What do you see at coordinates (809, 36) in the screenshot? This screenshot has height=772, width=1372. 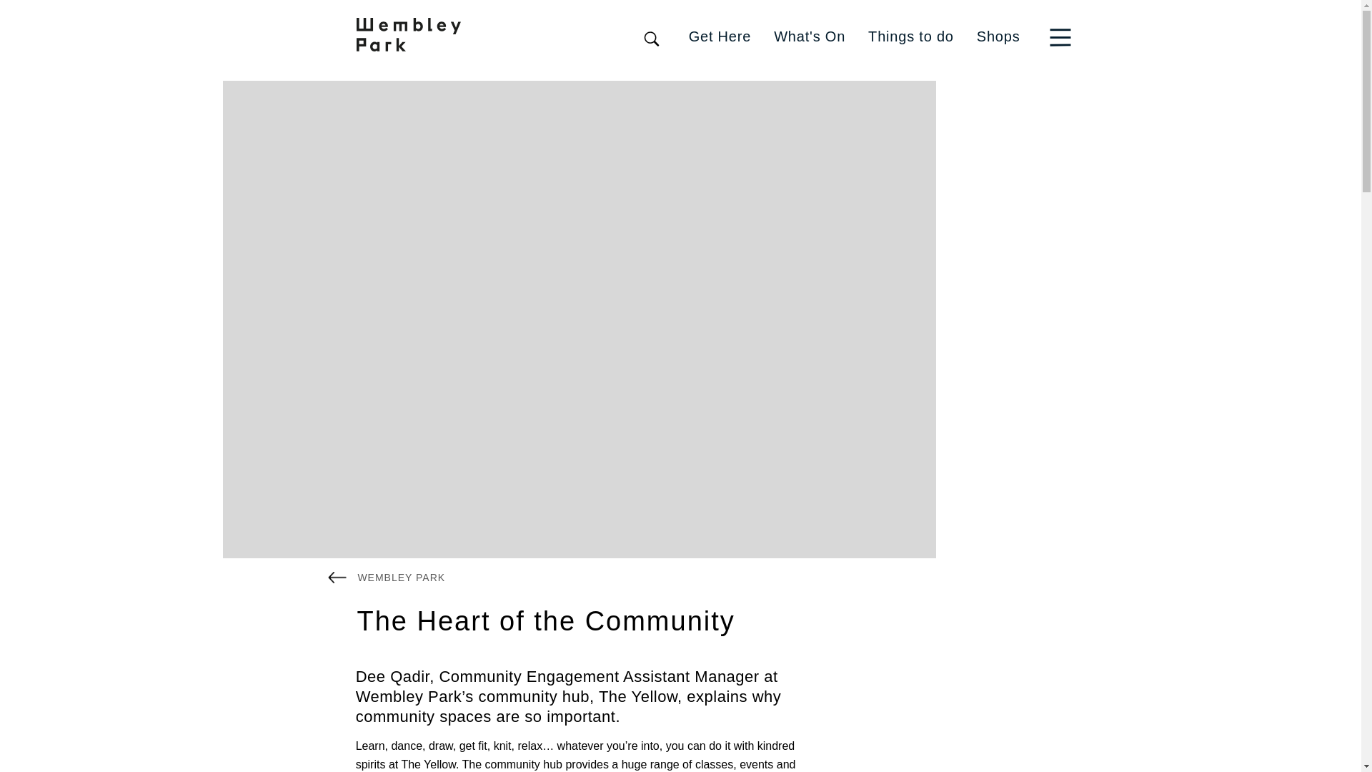 I see `What's On` at bounding box center [809, 36].